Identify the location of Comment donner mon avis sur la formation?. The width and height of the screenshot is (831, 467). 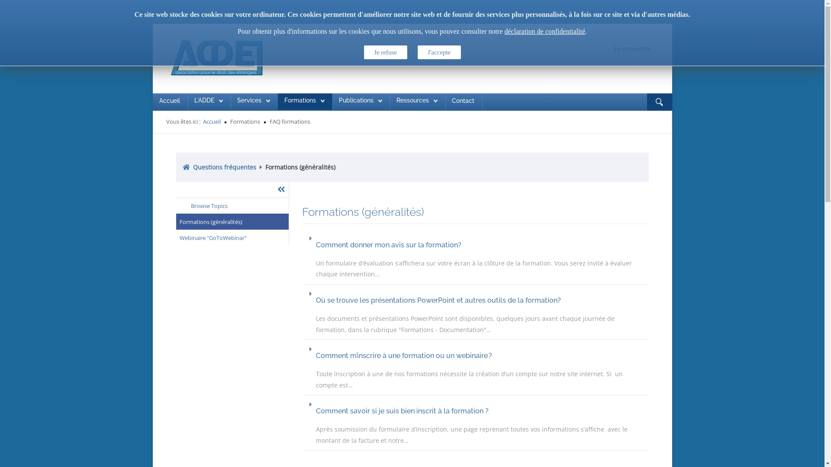
(480, 245).